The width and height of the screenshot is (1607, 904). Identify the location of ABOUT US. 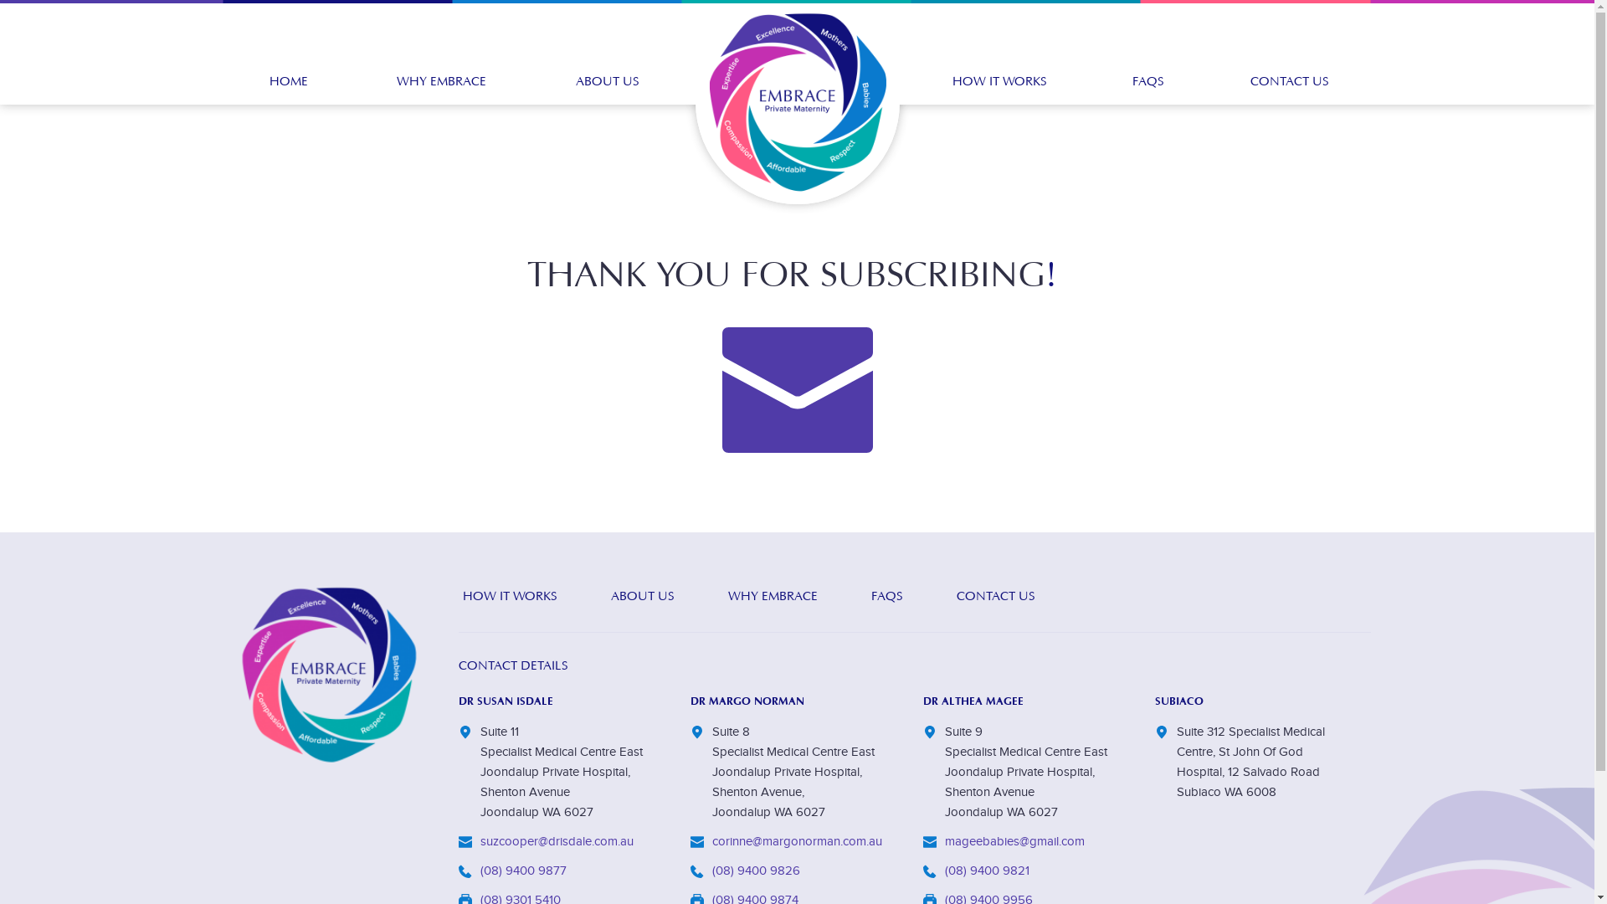
(608, 52).